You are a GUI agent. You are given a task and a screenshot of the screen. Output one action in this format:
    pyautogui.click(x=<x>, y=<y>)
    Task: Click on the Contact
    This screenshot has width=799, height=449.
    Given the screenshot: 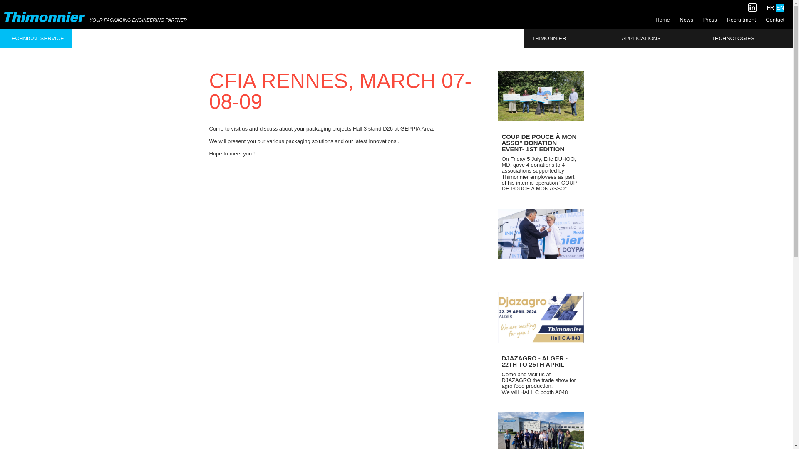 What is the action you would take?
    pyautogui.click(x=775, y=20)
    